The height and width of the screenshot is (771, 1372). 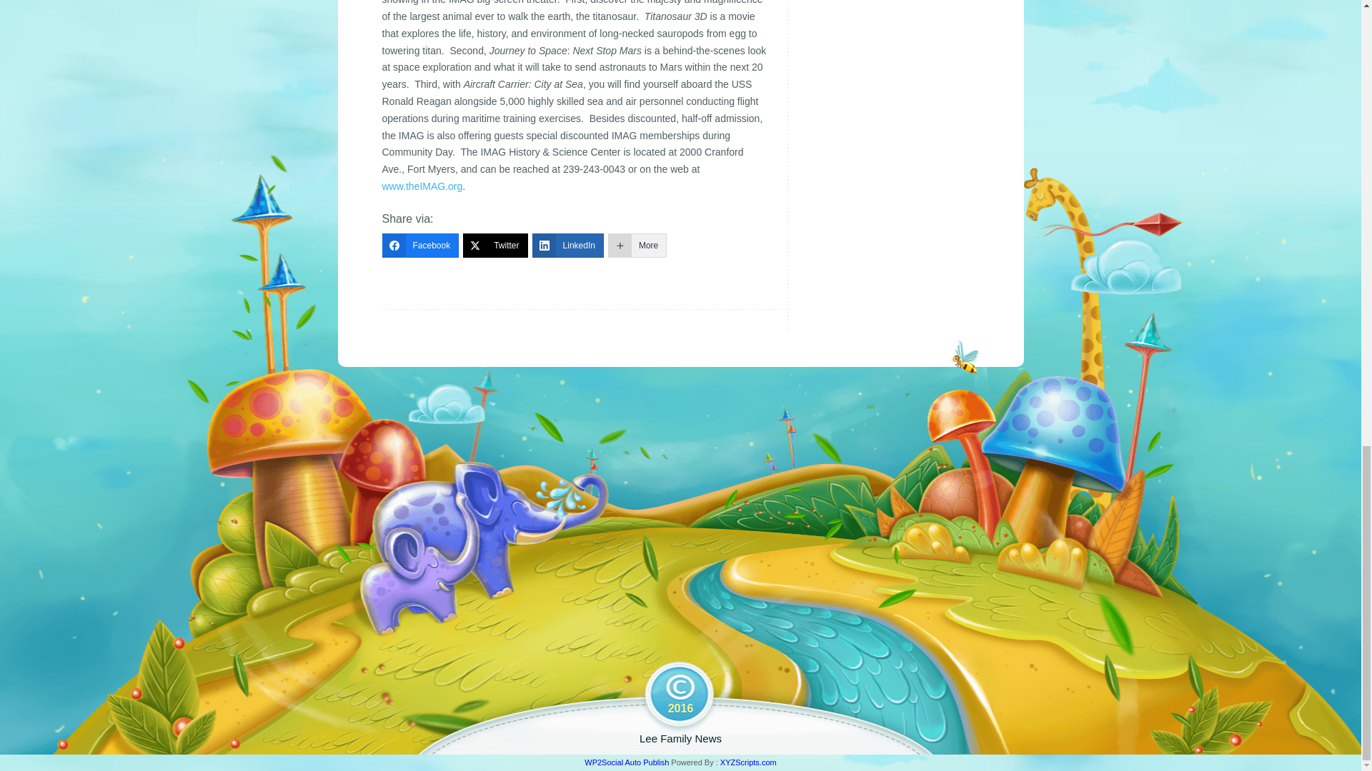 I want to click on XYZScripts.com, so click(x=748, y=762).